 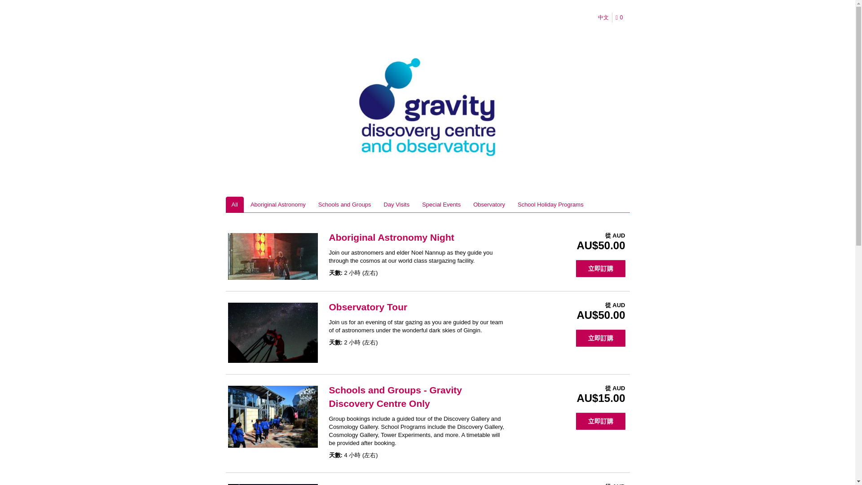 What do you see at coordinates (345, 205) in the screenshot?
I see `Schools and Groups` at bounding box center [345, 205].